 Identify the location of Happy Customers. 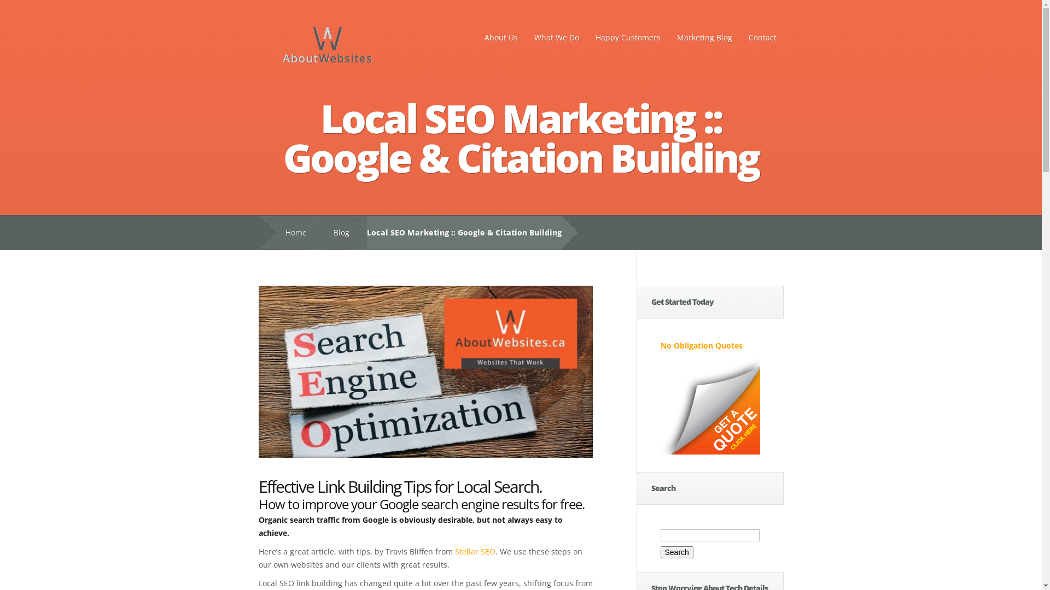
(628, 38).